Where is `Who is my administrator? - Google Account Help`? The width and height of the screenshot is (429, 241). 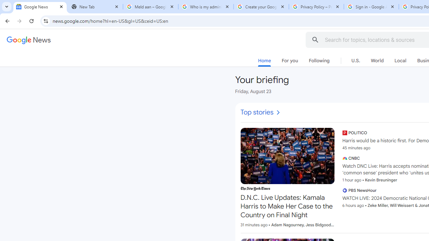 Who is my administrator? - Google Account Help is located at coordinates (206, 7).